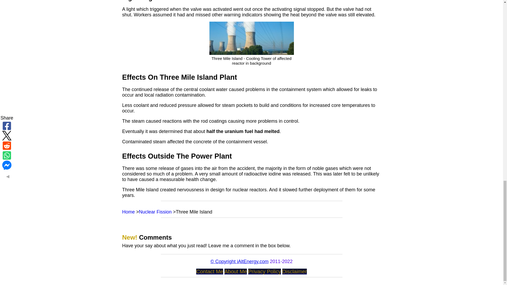 The width and height of the screenshot is (507, 285). Describe the element at coordinates (128, 212) in the screenshot. I see `Home` at that location.